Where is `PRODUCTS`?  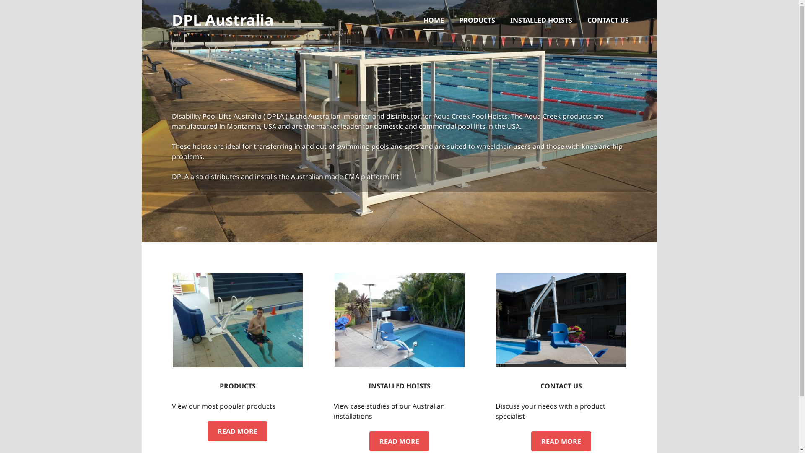
PRODUCTS is located at coordinates (238, 386).